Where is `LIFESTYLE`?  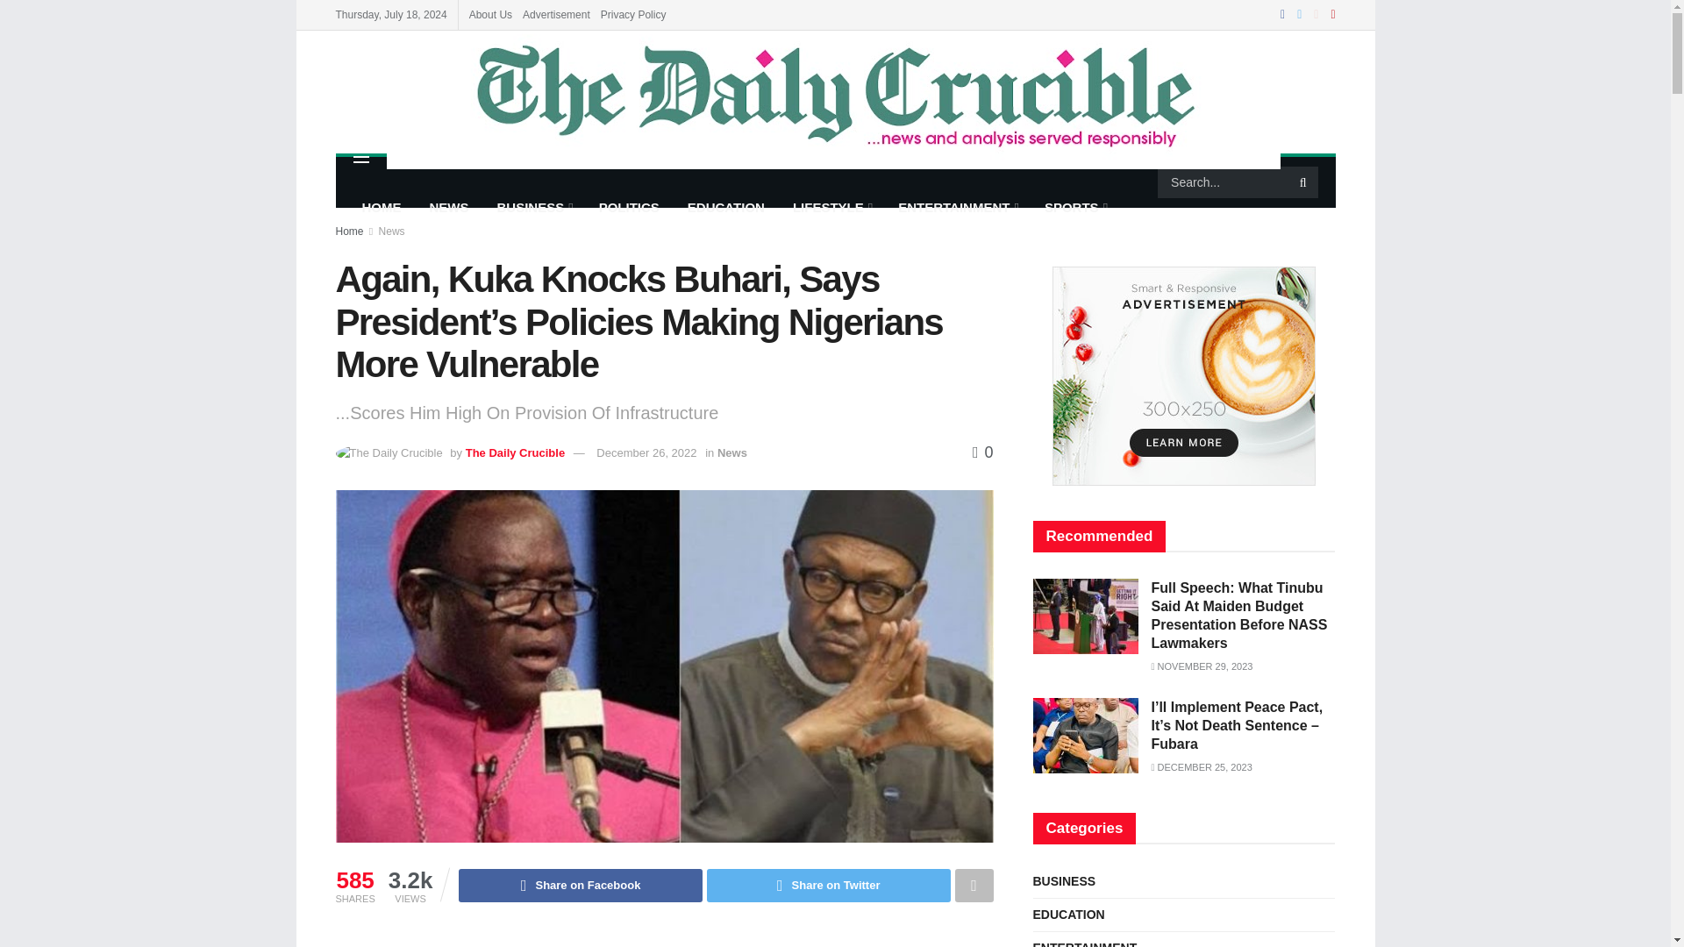 LIFESTYLE is located at coordinates (831, 207).